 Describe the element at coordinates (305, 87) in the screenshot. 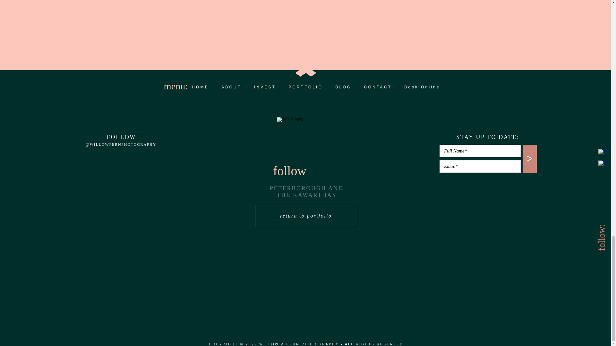

I see `PORTFOLIO` at that location.